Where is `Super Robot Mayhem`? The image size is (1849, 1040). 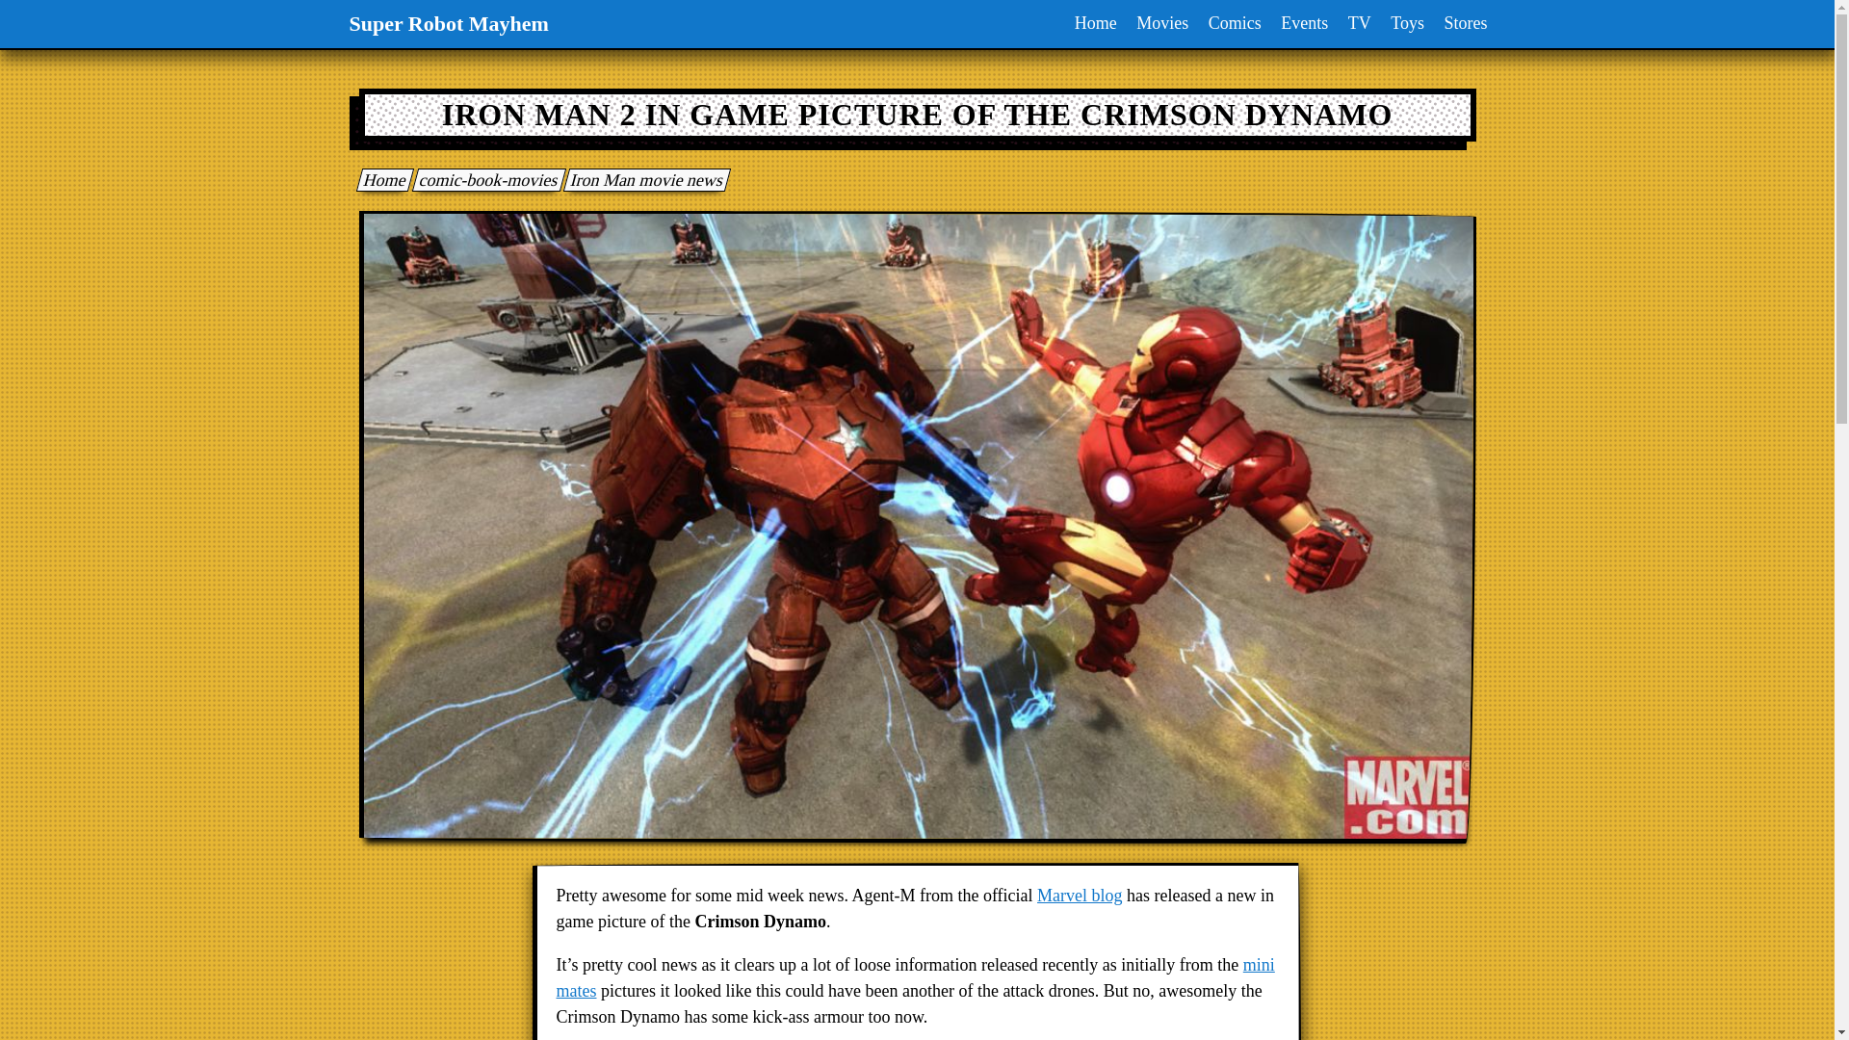
Super Robot Mayhem is located at coordinates (380, 179).